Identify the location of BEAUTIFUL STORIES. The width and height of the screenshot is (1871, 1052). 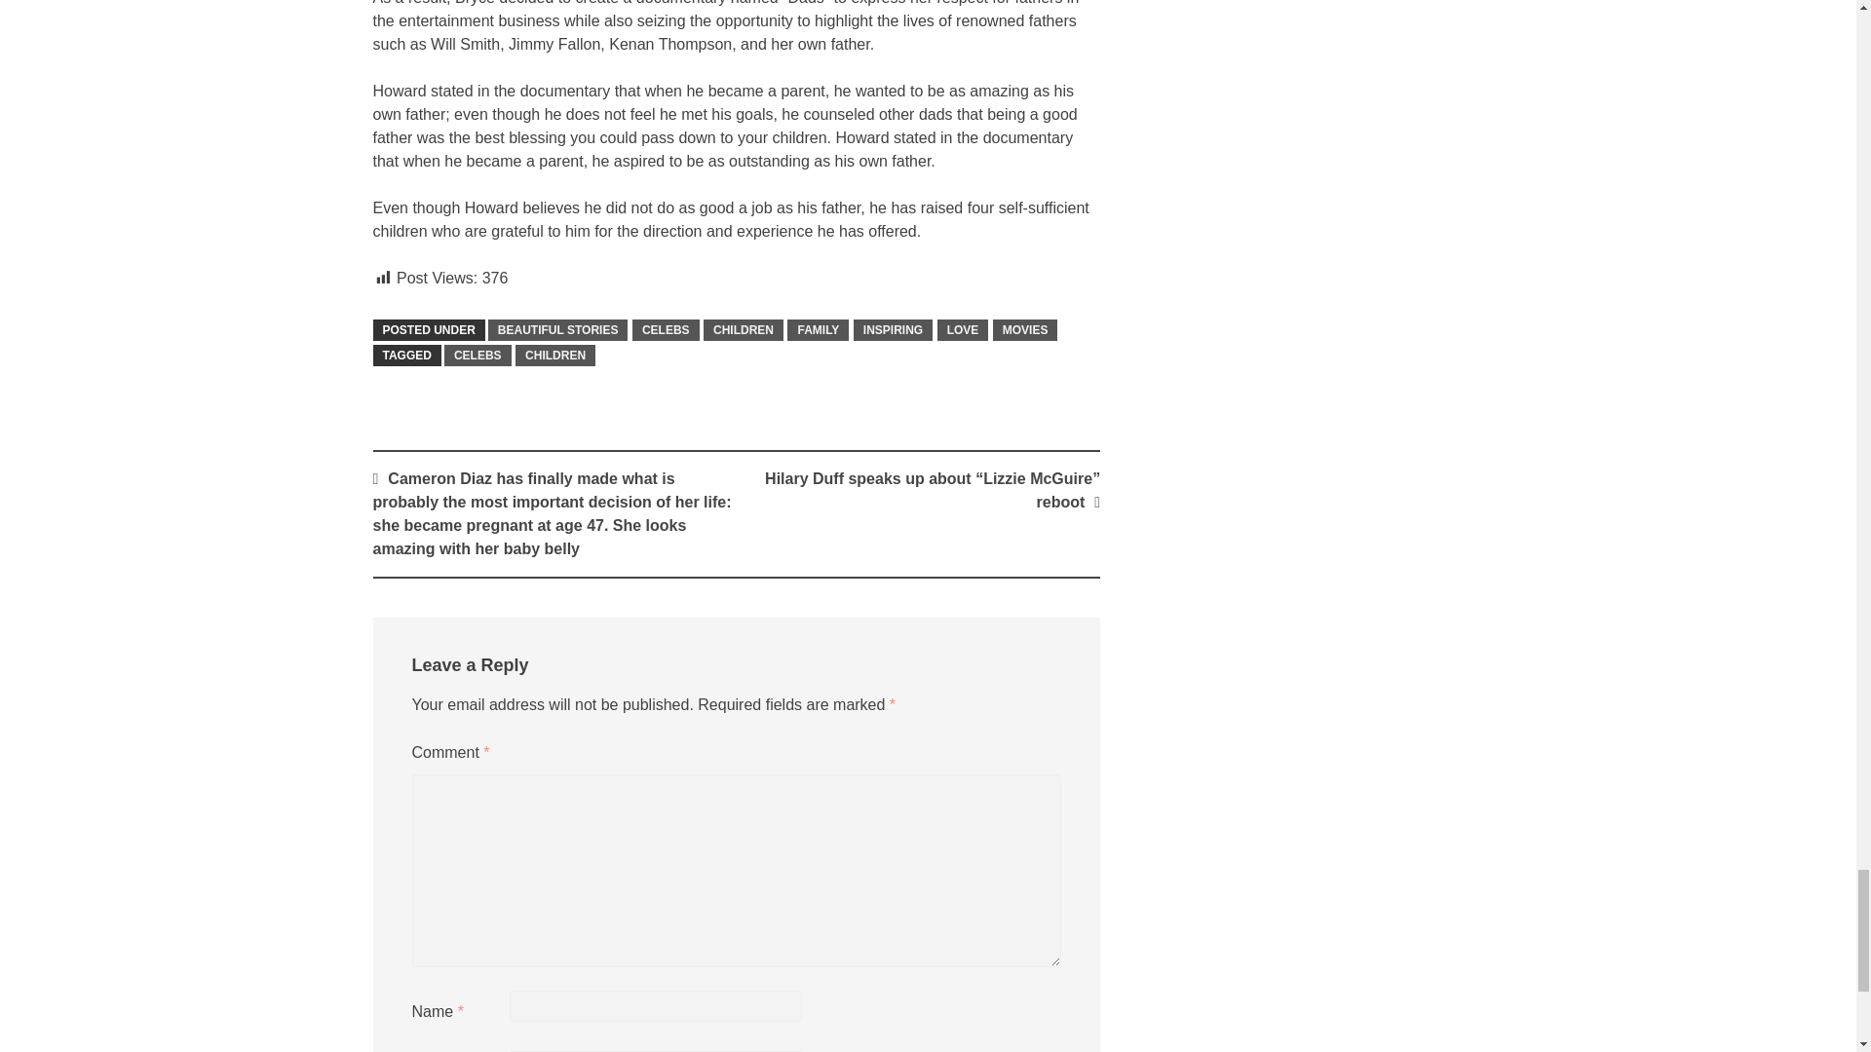
(558, 329).